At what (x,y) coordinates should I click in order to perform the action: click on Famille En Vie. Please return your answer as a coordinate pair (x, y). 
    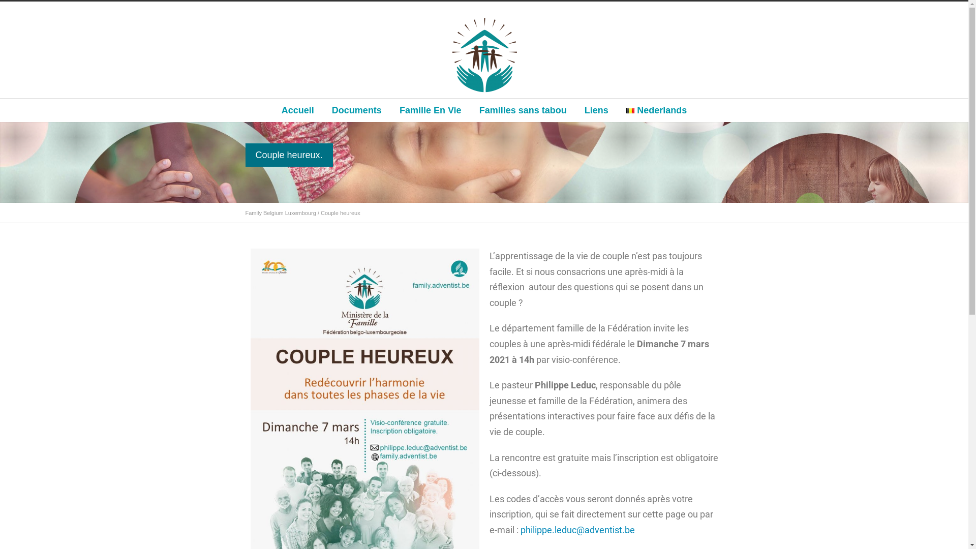
    Looking at the image, I should click on (431, 110).